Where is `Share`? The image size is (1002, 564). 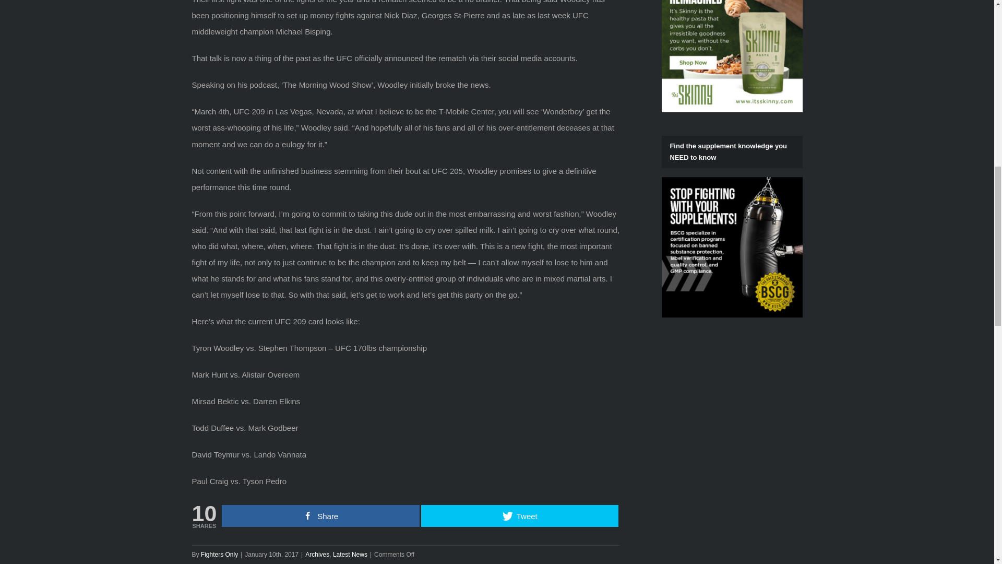 Share is located at coordinates (320, 515).